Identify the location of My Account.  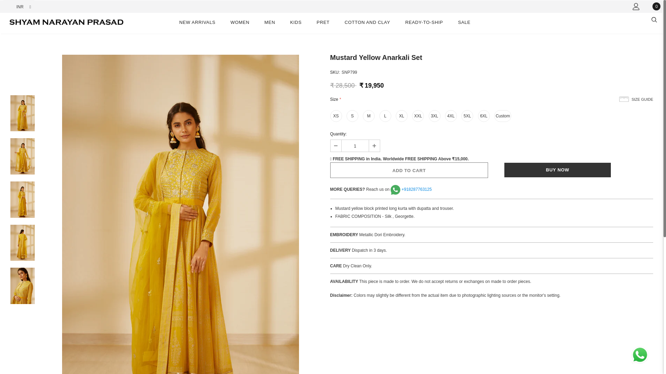
(636, 6).